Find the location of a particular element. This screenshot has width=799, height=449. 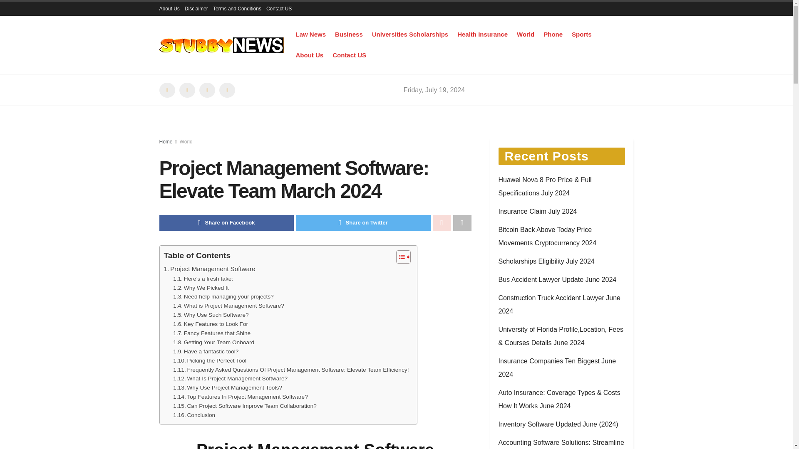

Why Use Such Software? is located at coordinates (211, 315).